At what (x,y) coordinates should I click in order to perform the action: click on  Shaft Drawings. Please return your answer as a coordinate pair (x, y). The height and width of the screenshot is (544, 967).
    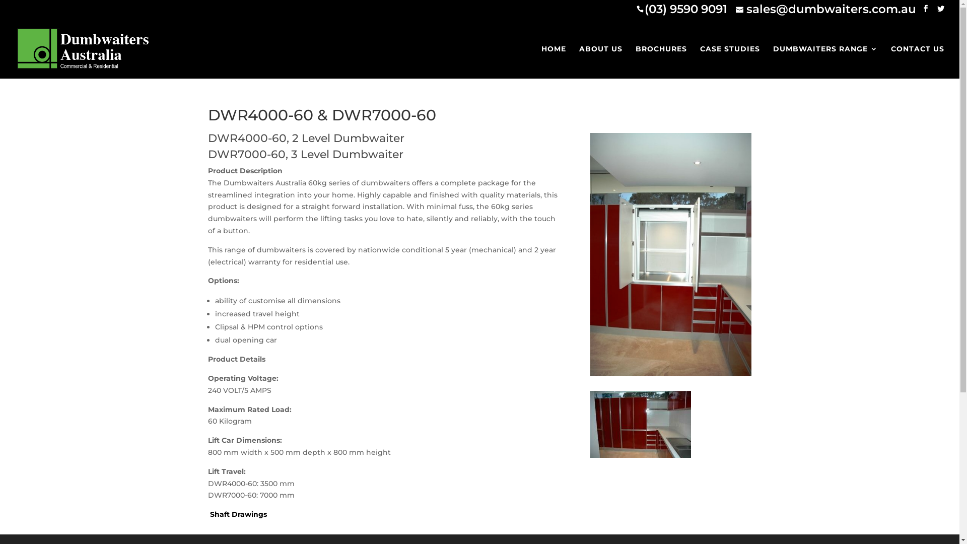
    Looking at the image, I should click on (237, 514).